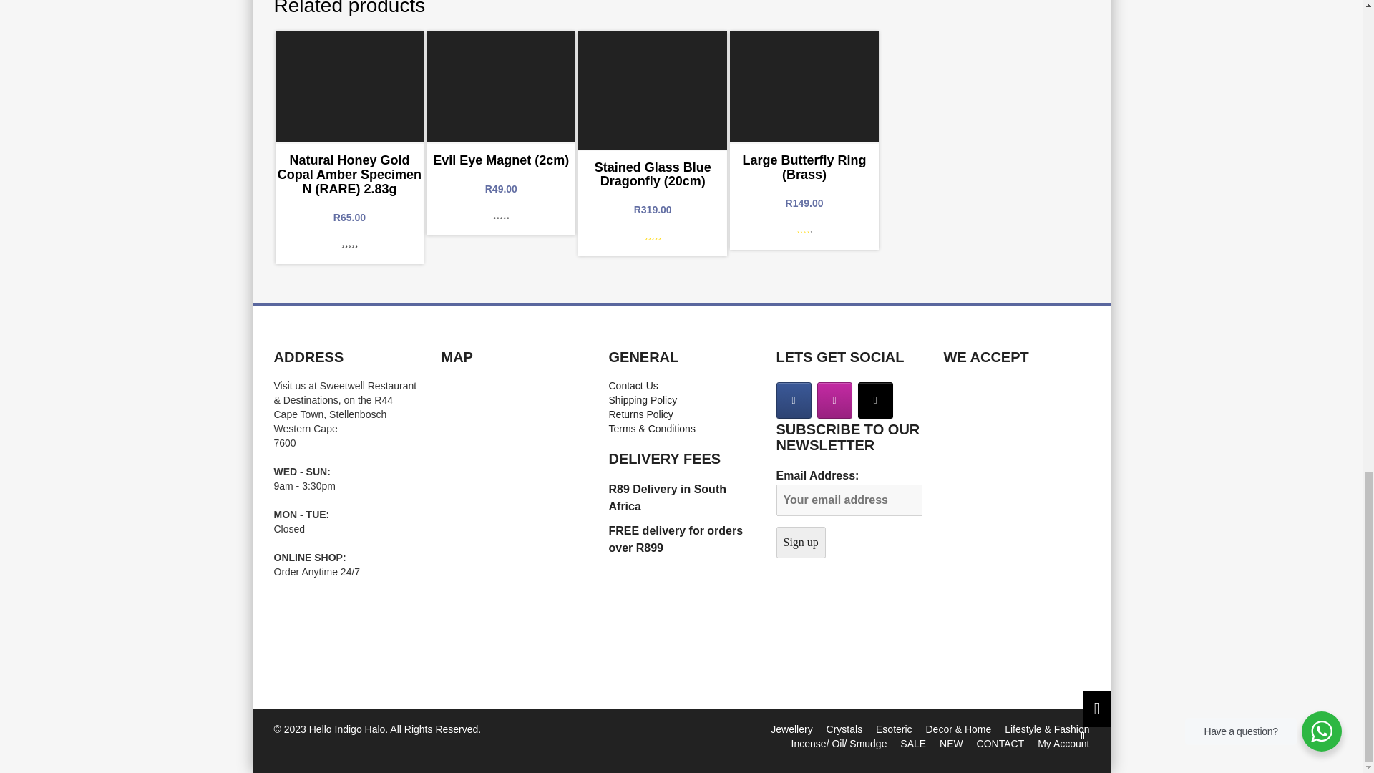 This screenshot has height=773, width=1374. What do you see at coordinates (793, 400) in the screenshot?
I see `Like our Facebook Page` at bounding box center [793, 400].